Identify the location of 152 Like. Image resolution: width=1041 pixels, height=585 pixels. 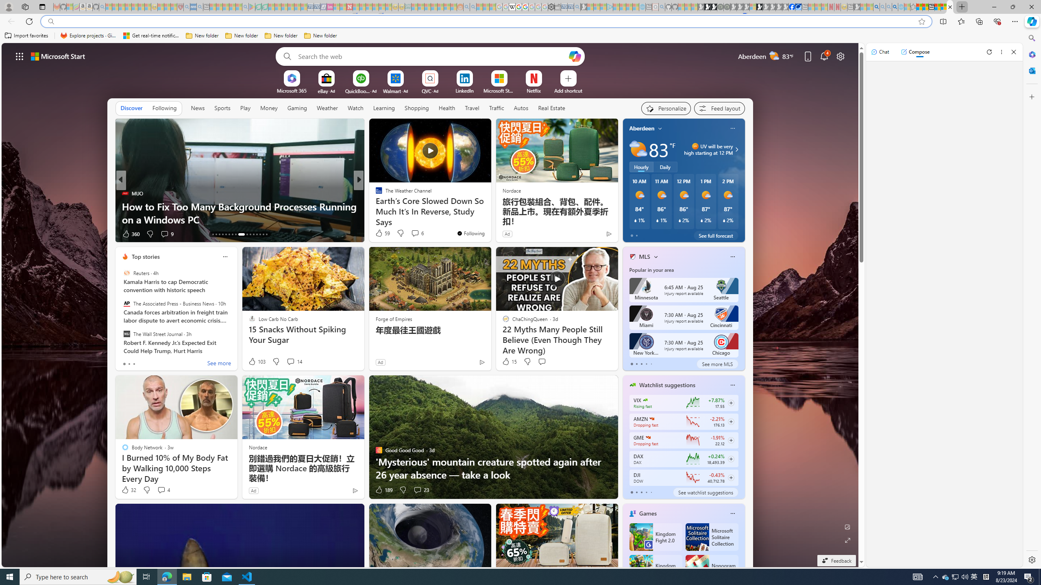
(381, 234).